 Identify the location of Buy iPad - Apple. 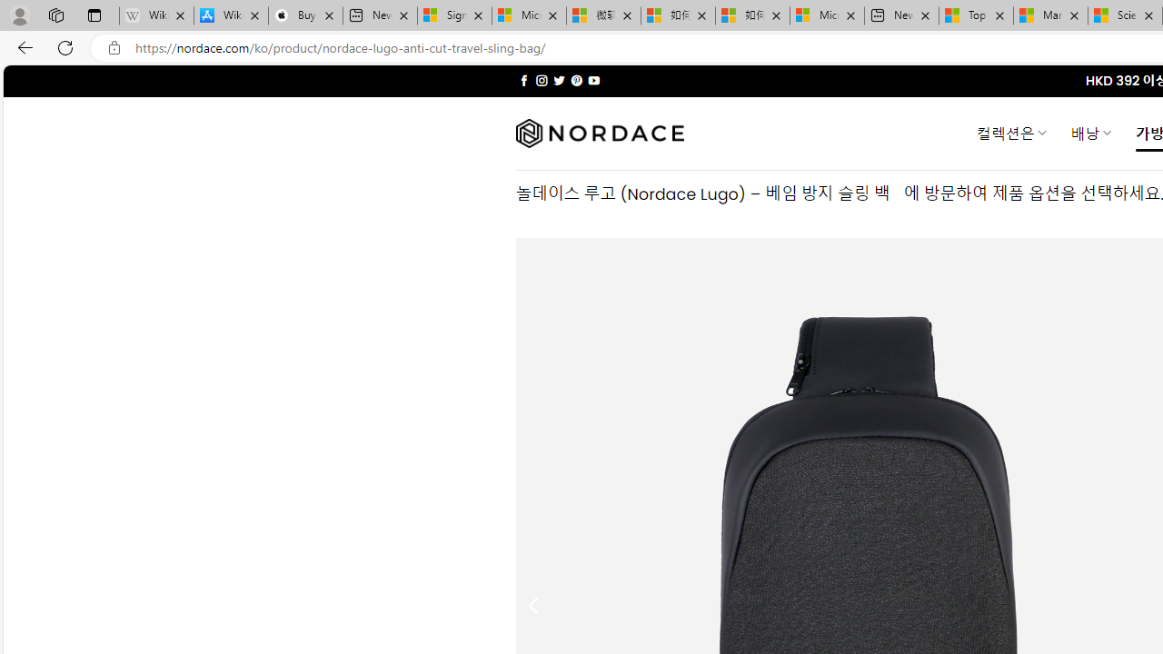
(305, 16).